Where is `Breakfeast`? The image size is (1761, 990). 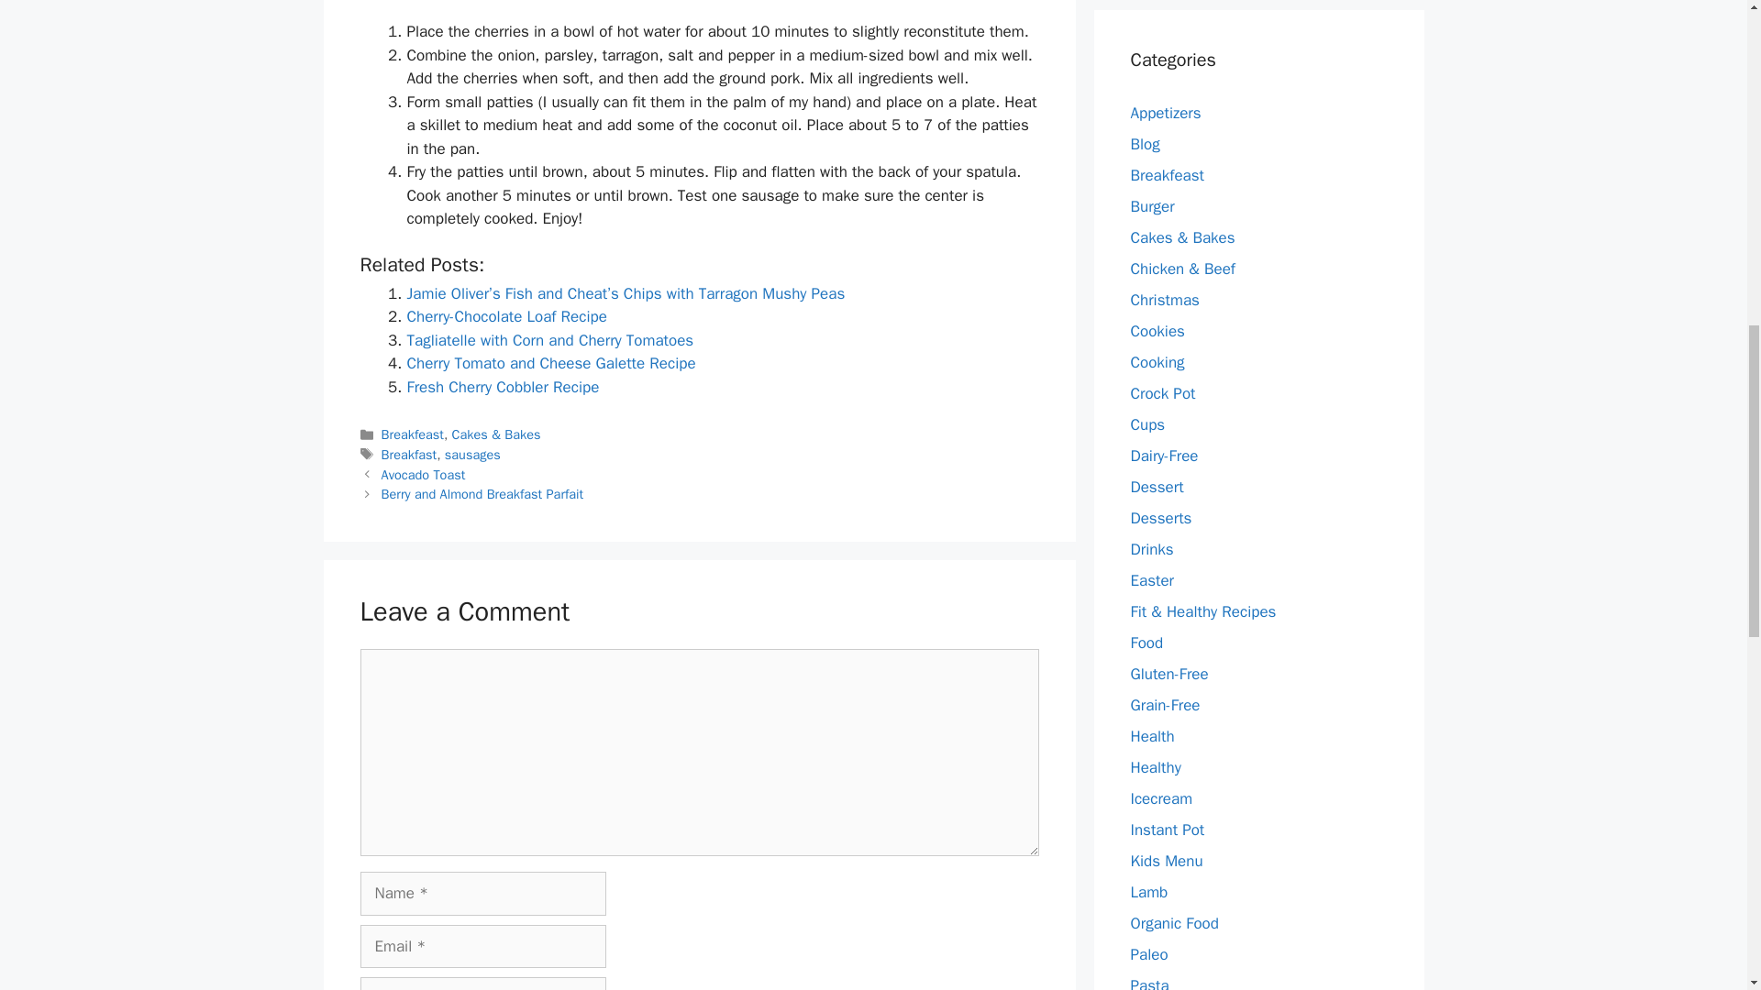 Breakfeast is located at coordinates (413, 434).